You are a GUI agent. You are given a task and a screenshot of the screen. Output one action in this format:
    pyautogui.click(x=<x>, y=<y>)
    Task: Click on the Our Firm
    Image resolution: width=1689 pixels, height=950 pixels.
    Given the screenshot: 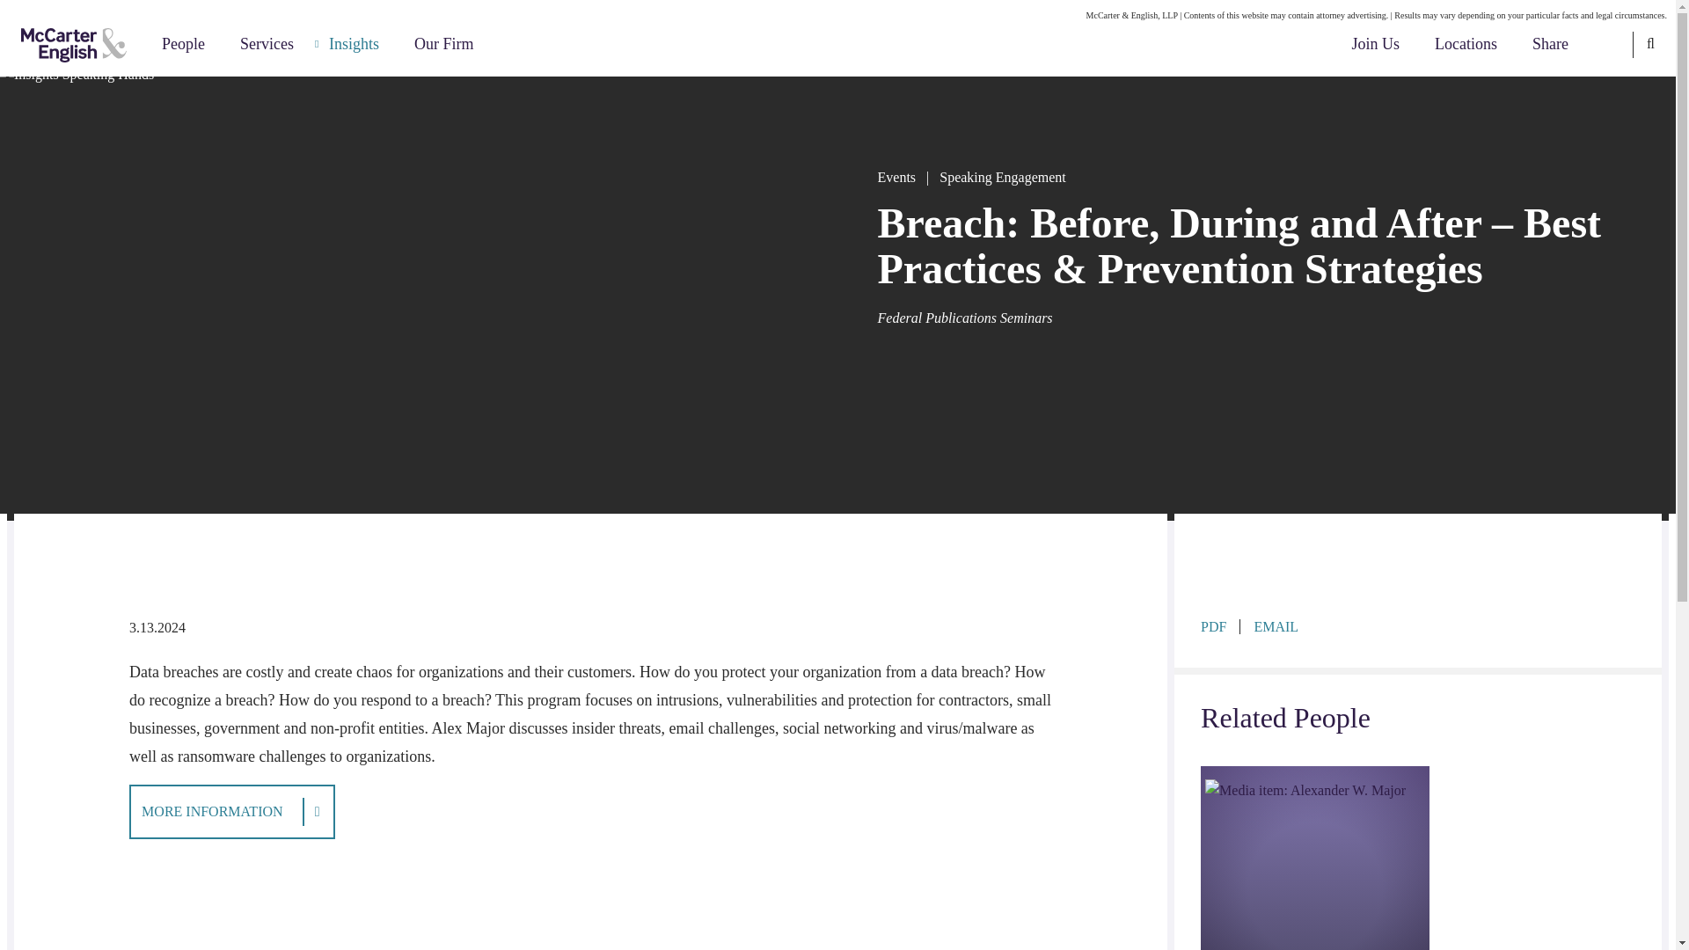 What is the action you would take?
    pyautogui.click(x=443, y=44)
    